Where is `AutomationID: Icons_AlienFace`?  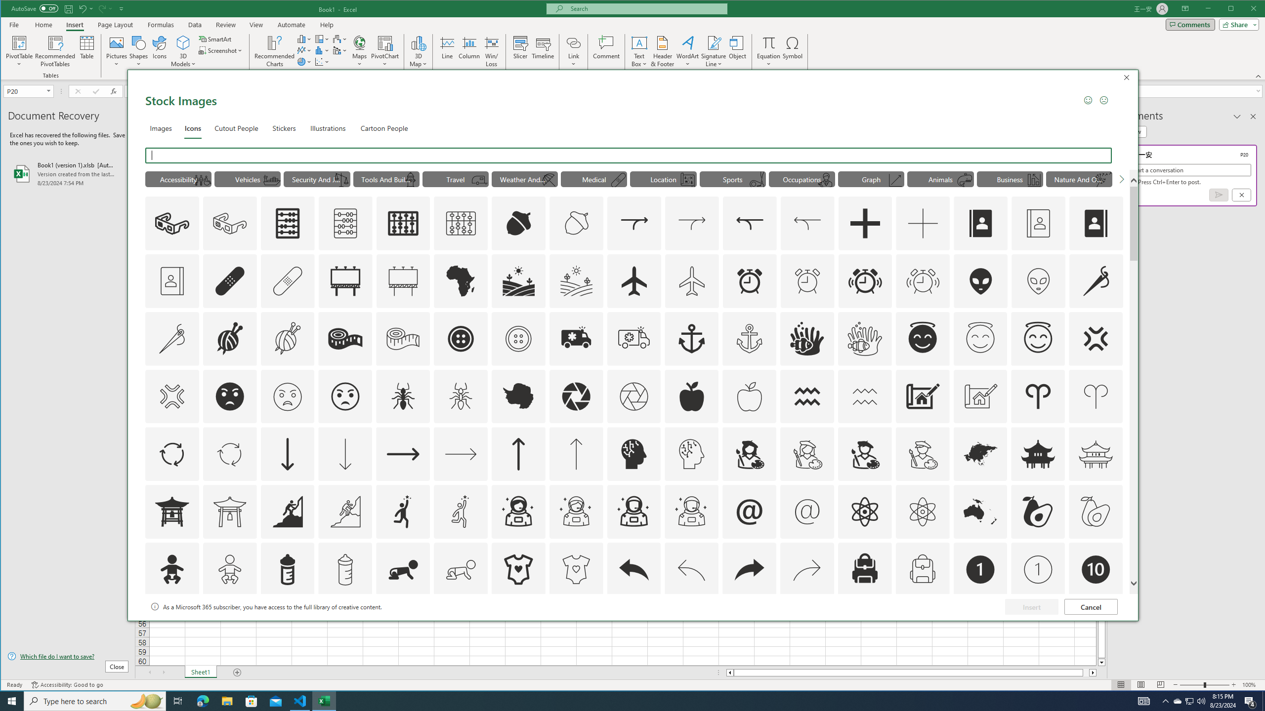 AutomationID: Icons_AlienFace is located at coordinates (980, 280).